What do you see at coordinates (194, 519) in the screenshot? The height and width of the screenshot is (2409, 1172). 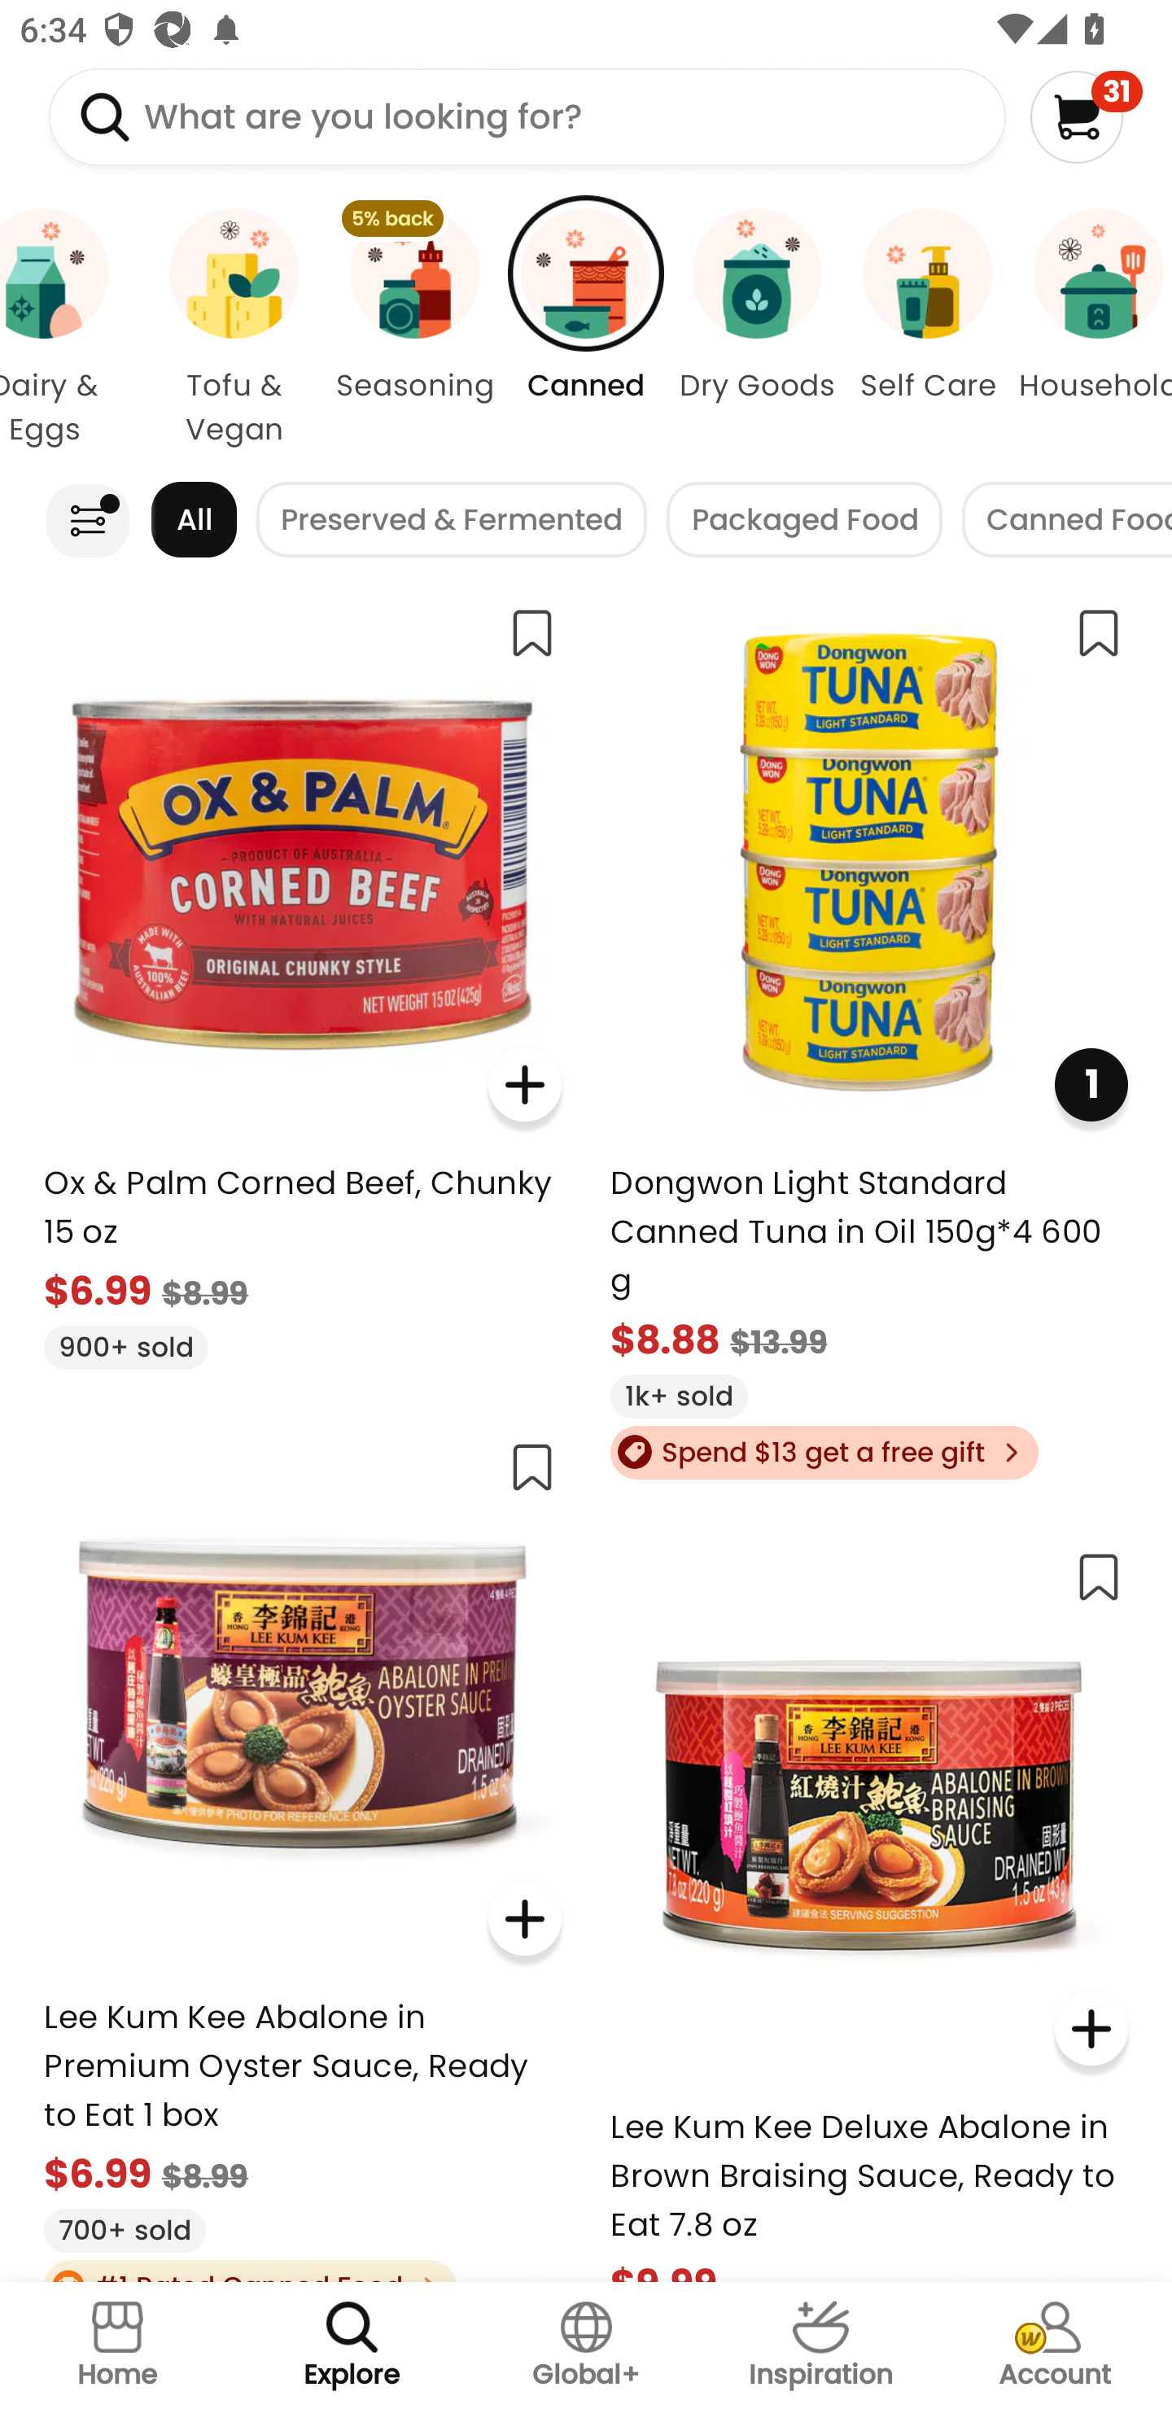 I see `All` at bounding box center [194, 519].